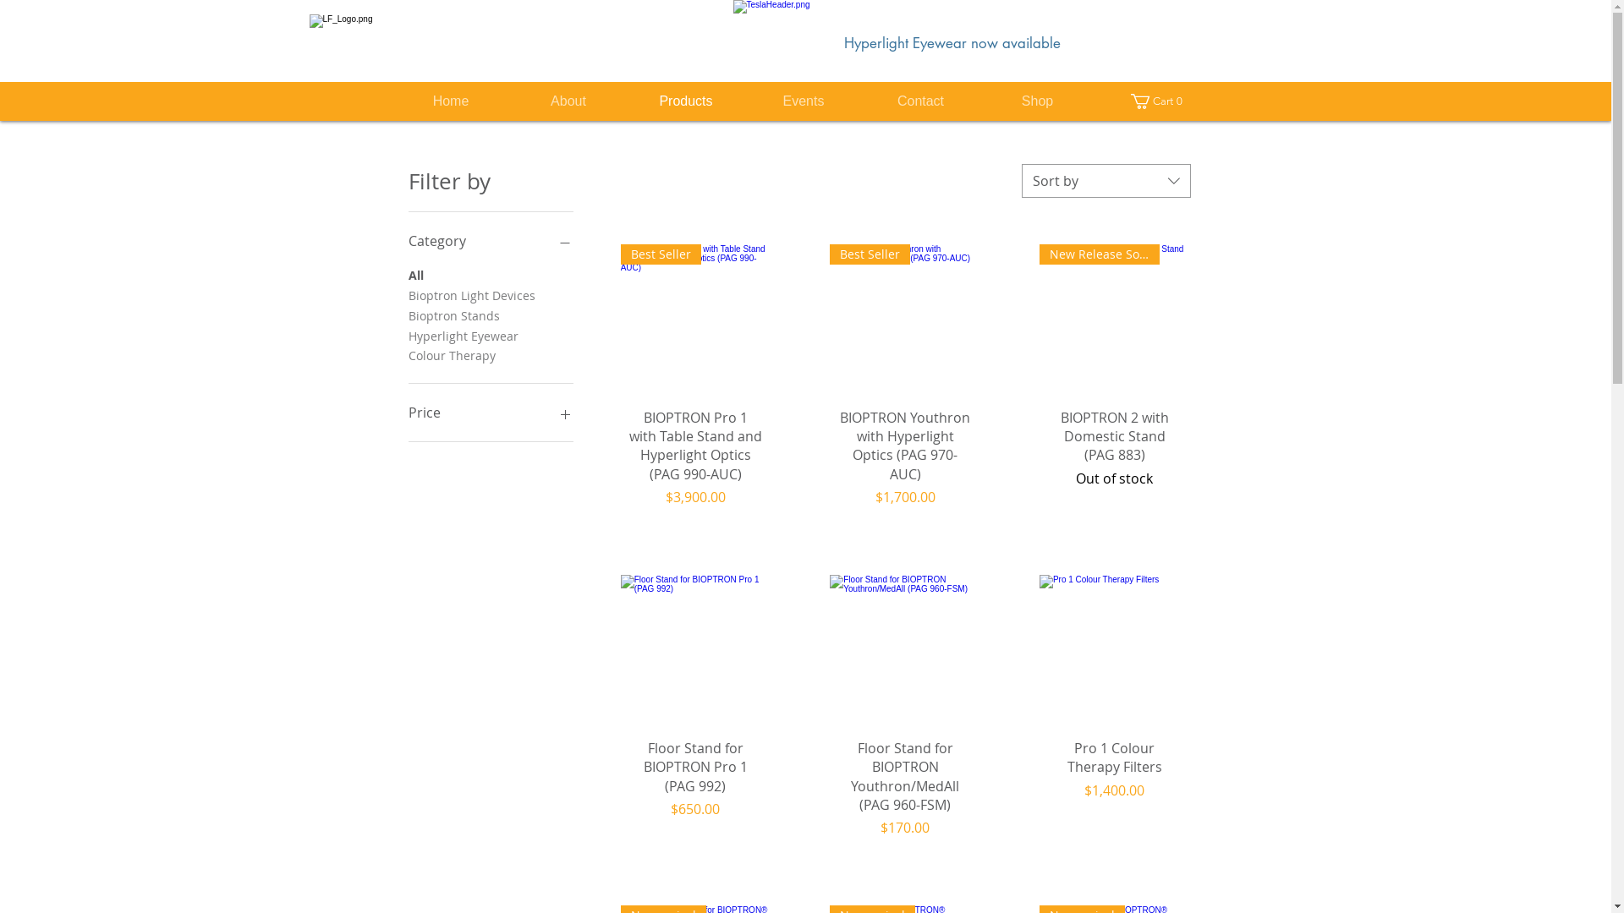 The image size is (1624, 913). I want to click on Price, so click(491, 413).